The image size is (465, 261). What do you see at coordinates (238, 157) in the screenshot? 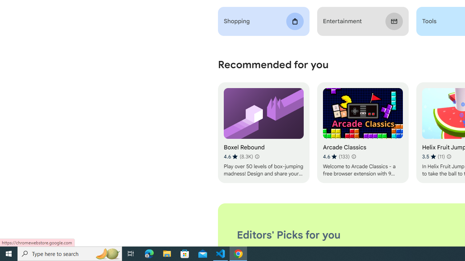
I see `Average rating 4.6 out of 5 stars. 8.3K ratings.` at bounding box center [238, 157].